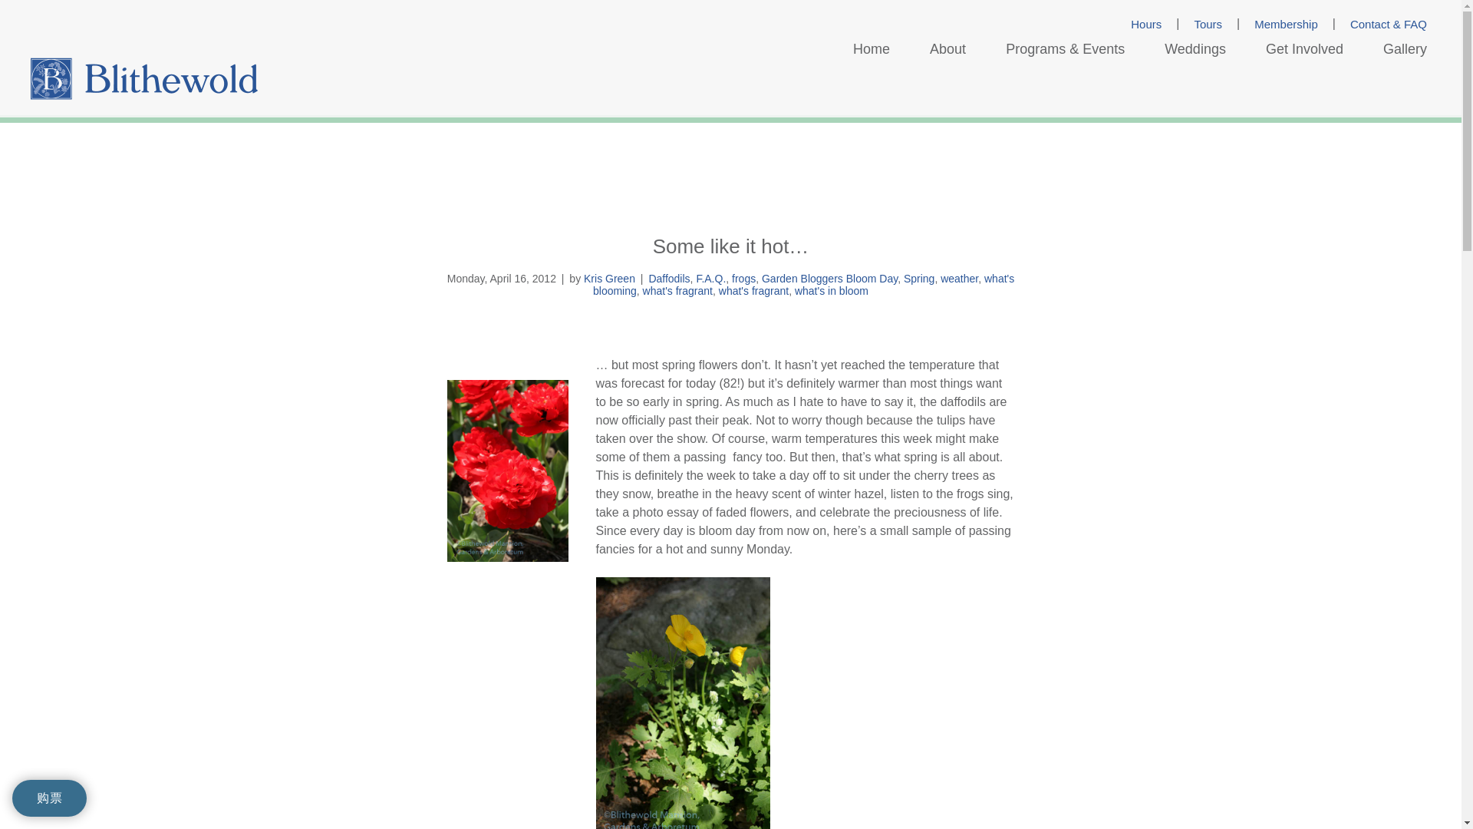  What do you see at coordinates (1146, 25) in the screenshot?
I see `Hours` at bounding box center [1146, 25].